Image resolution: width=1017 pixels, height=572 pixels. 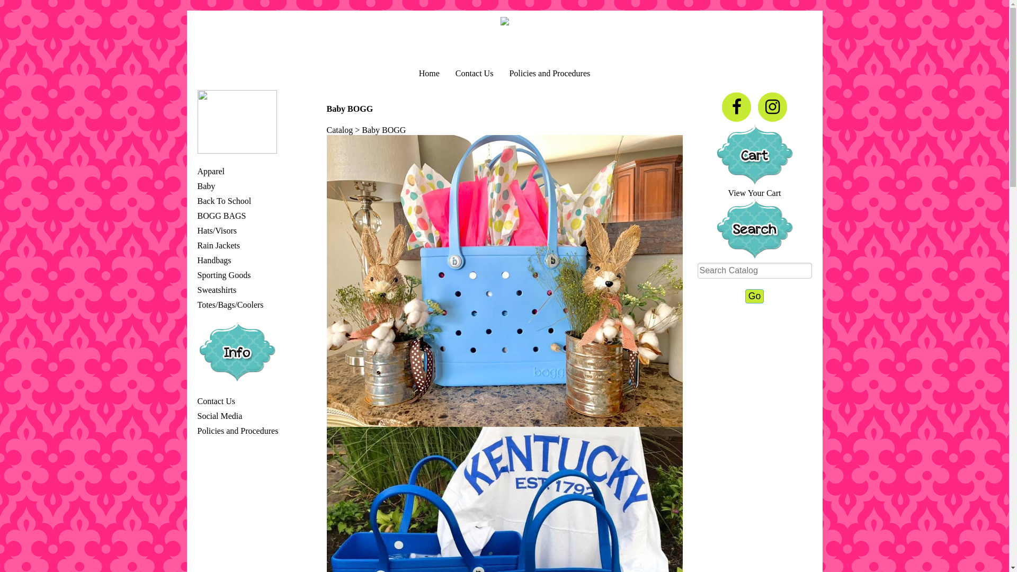 What do you see at coordinates (237, 431) in the screenshot?
I see `Policies and Procedures` at bounding box center [237, 431].